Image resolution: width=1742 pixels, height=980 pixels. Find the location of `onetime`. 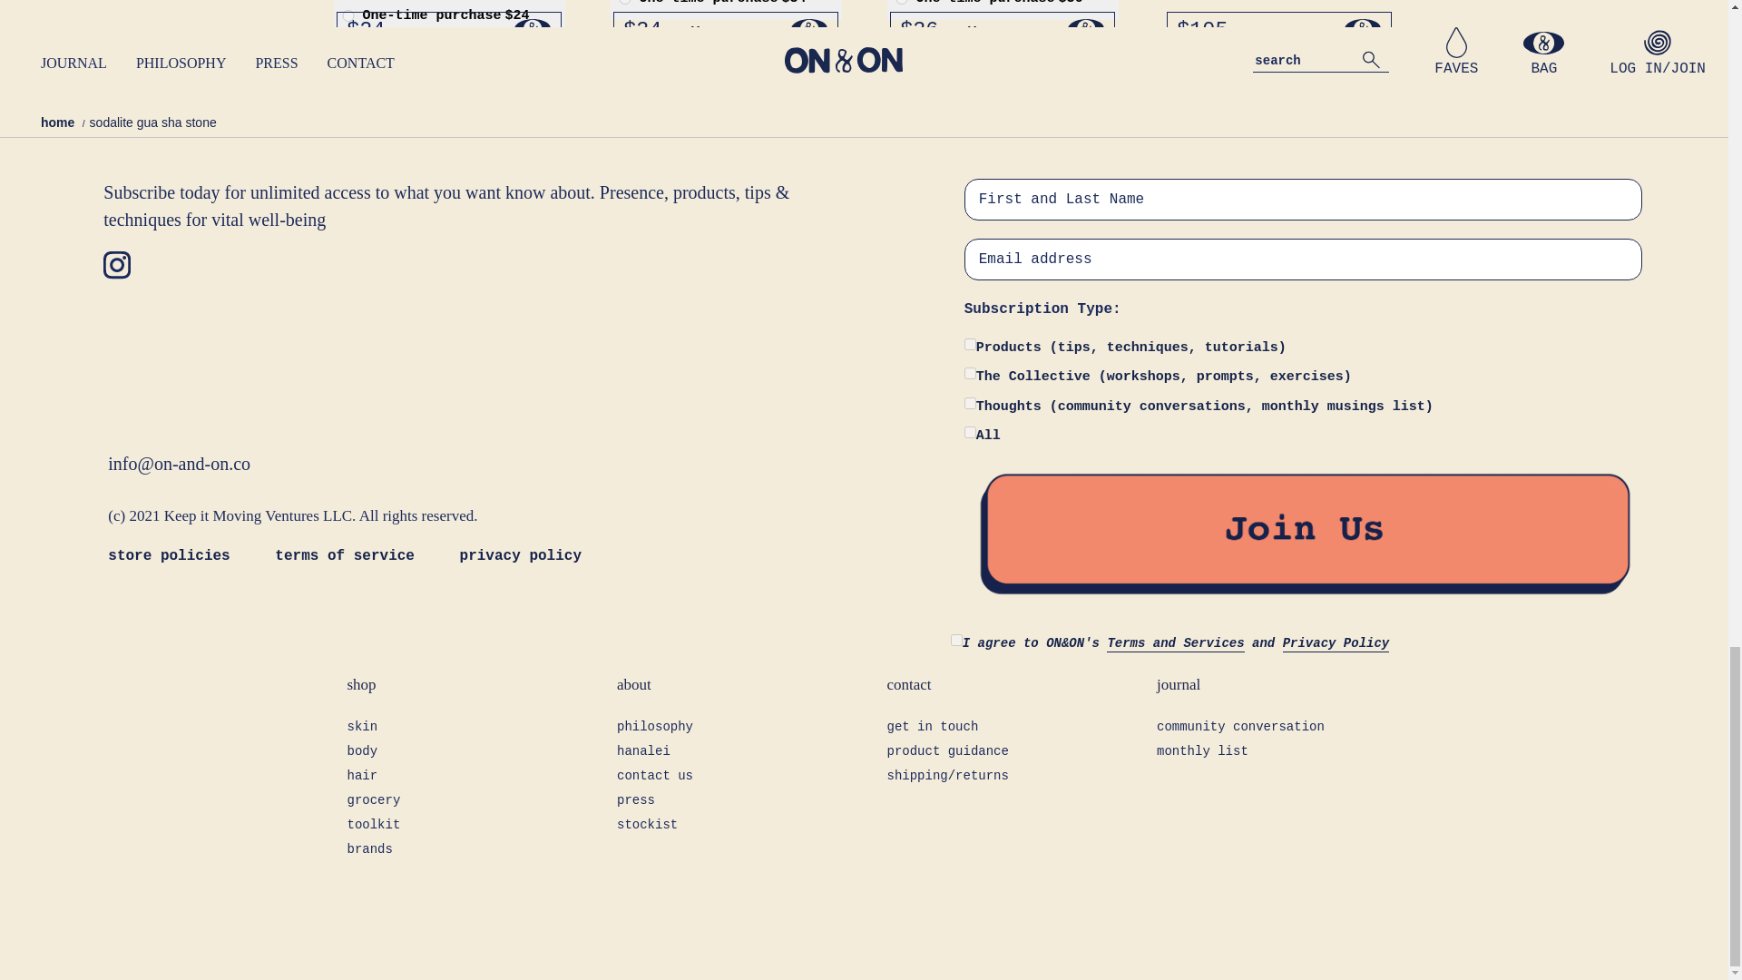

onetime is located at coordinates (348, 15).